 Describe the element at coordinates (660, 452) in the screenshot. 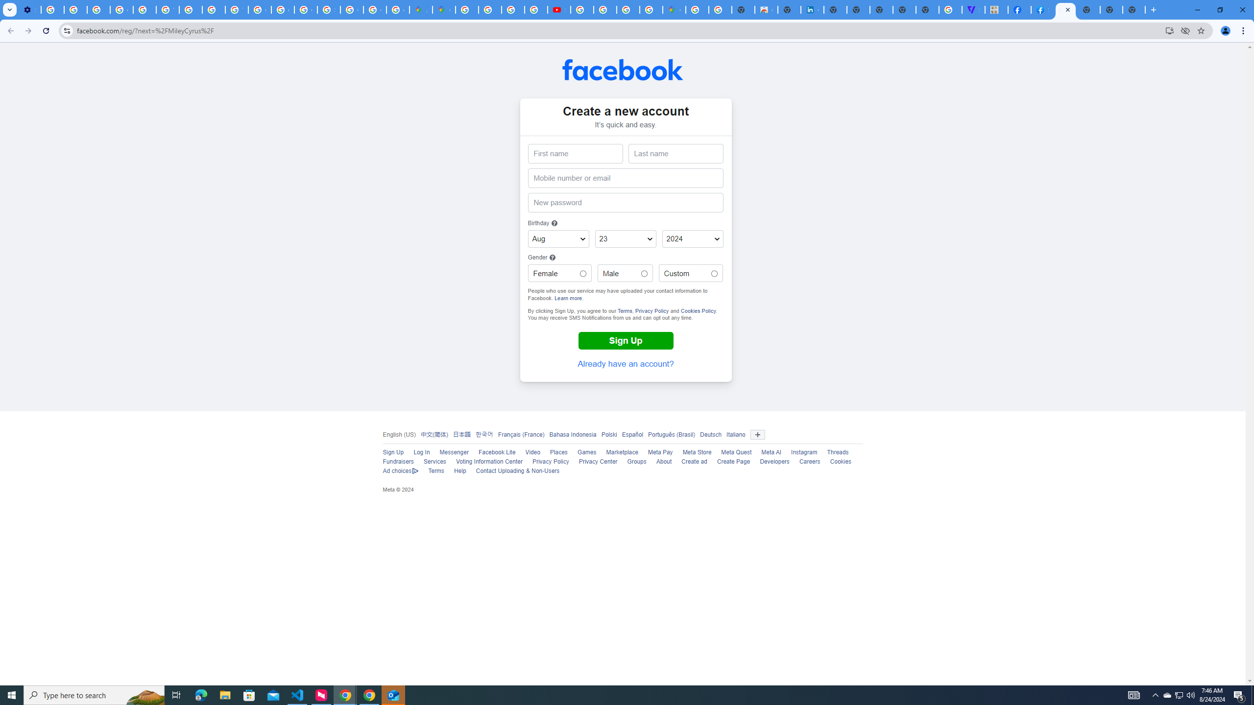

I see `Meta Pay` at that location.